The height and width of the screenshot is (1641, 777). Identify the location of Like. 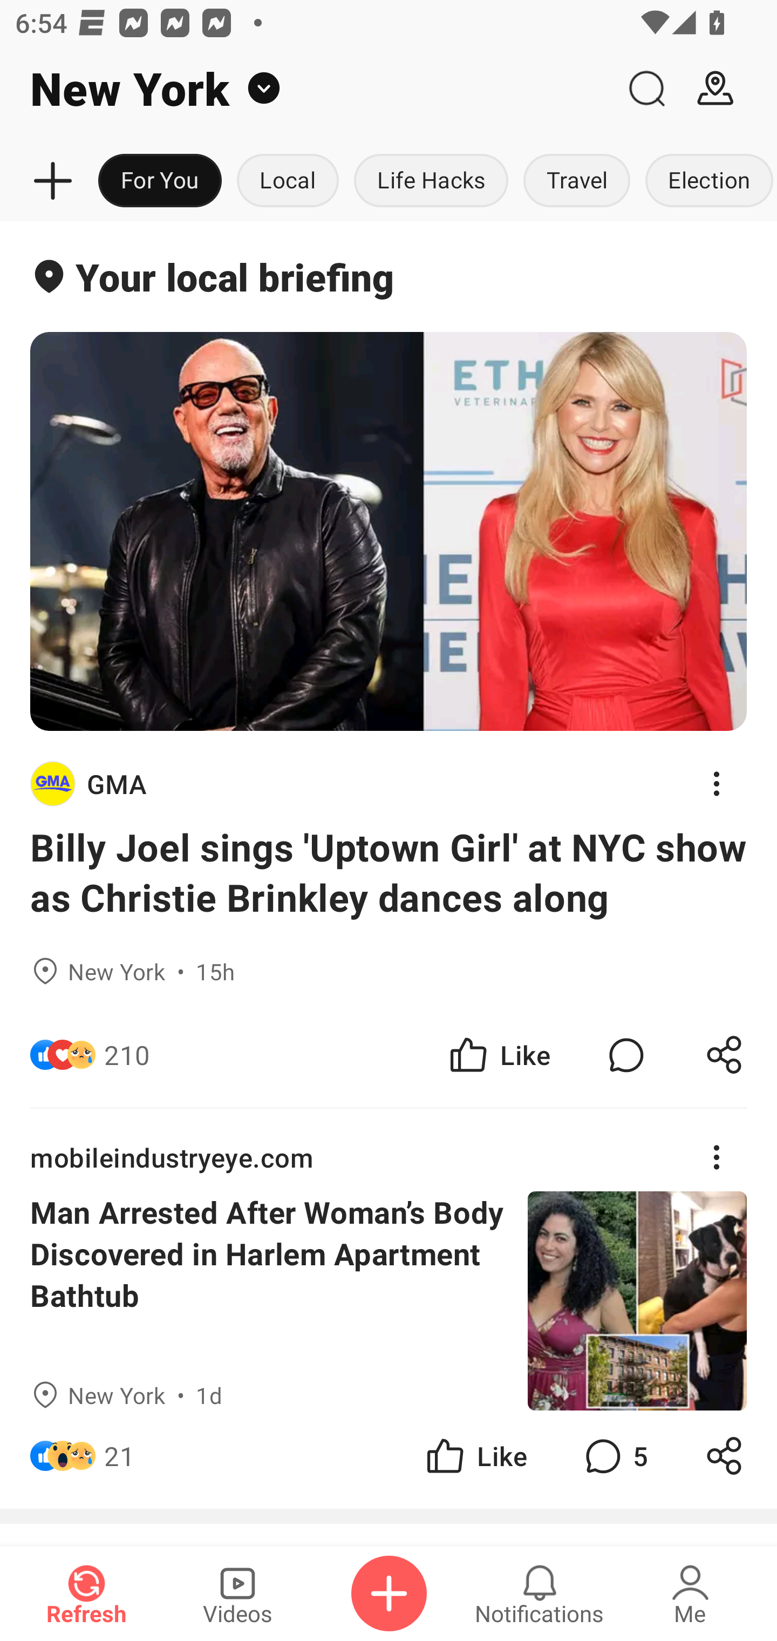
(499, 1054).